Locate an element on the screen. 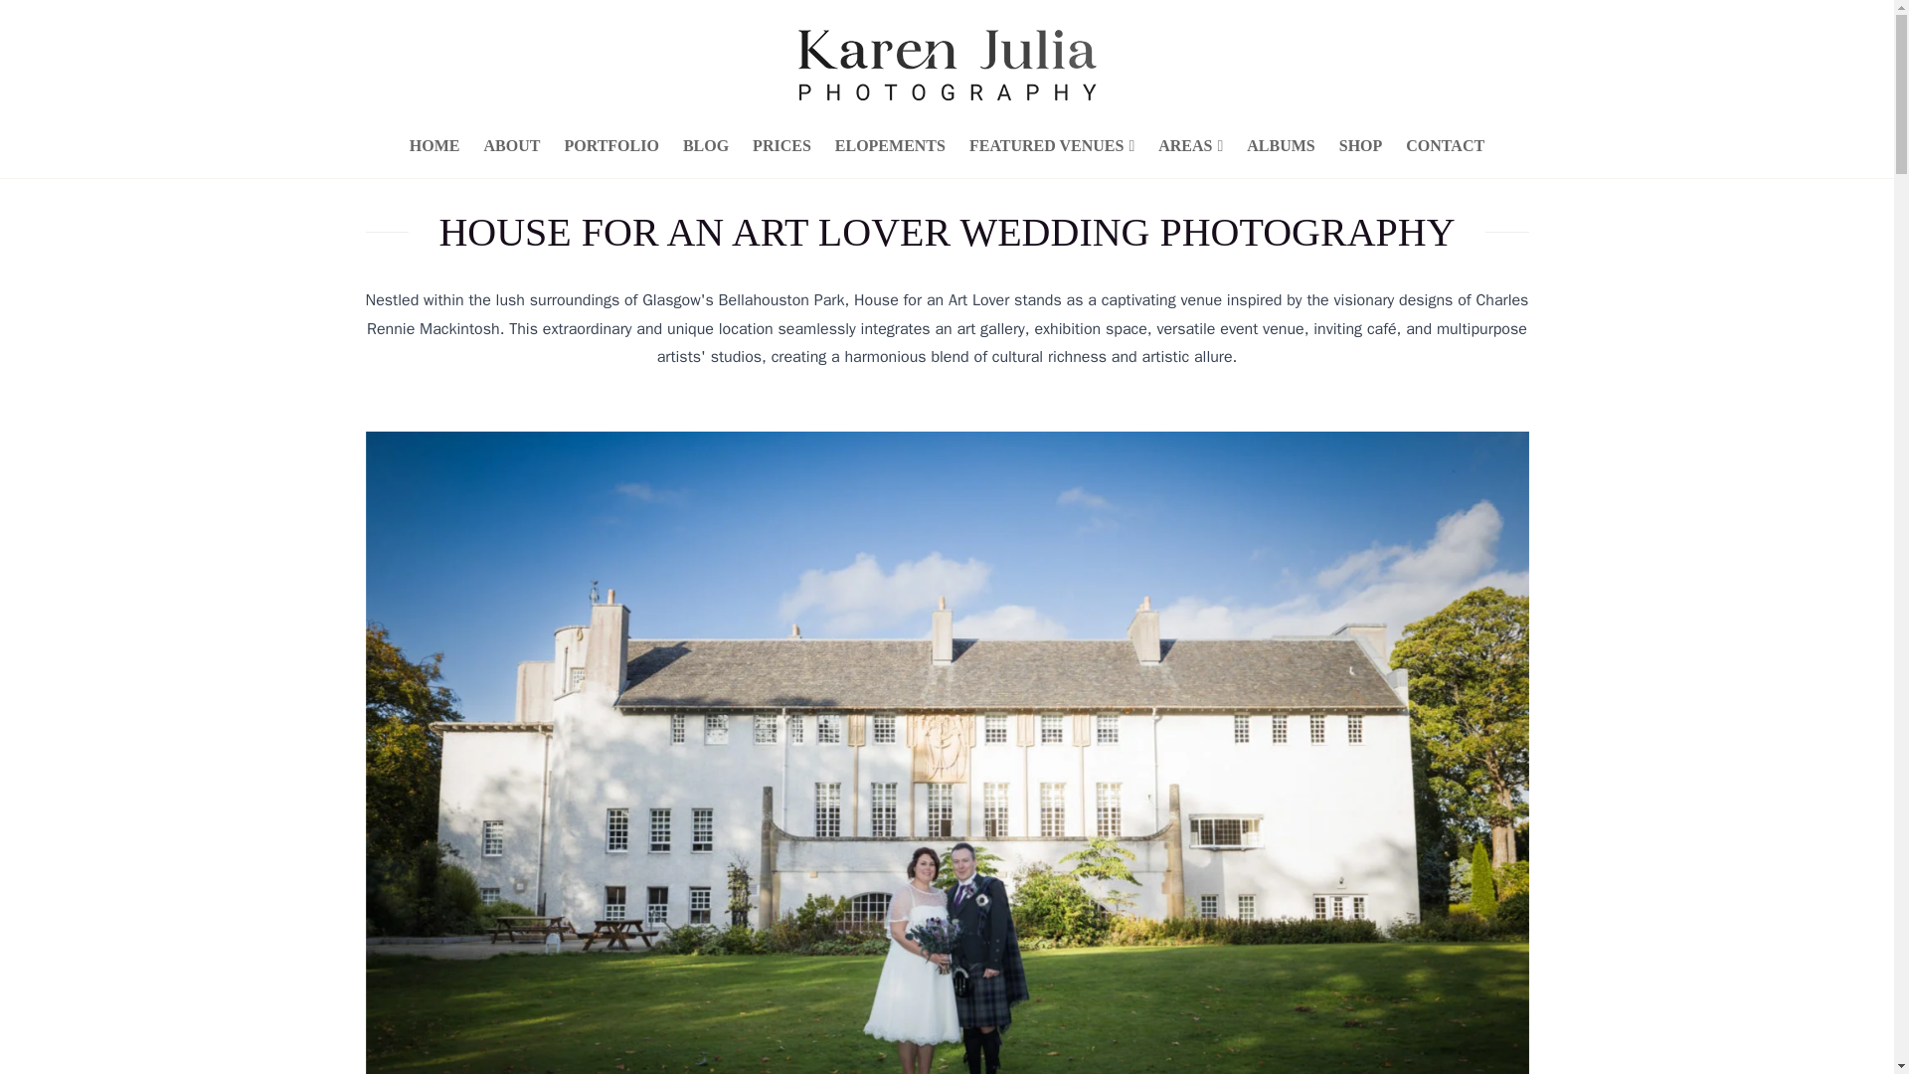 The width and height of the screenshot is (1909, 1074). HOME is located at coordinates (434, 146).